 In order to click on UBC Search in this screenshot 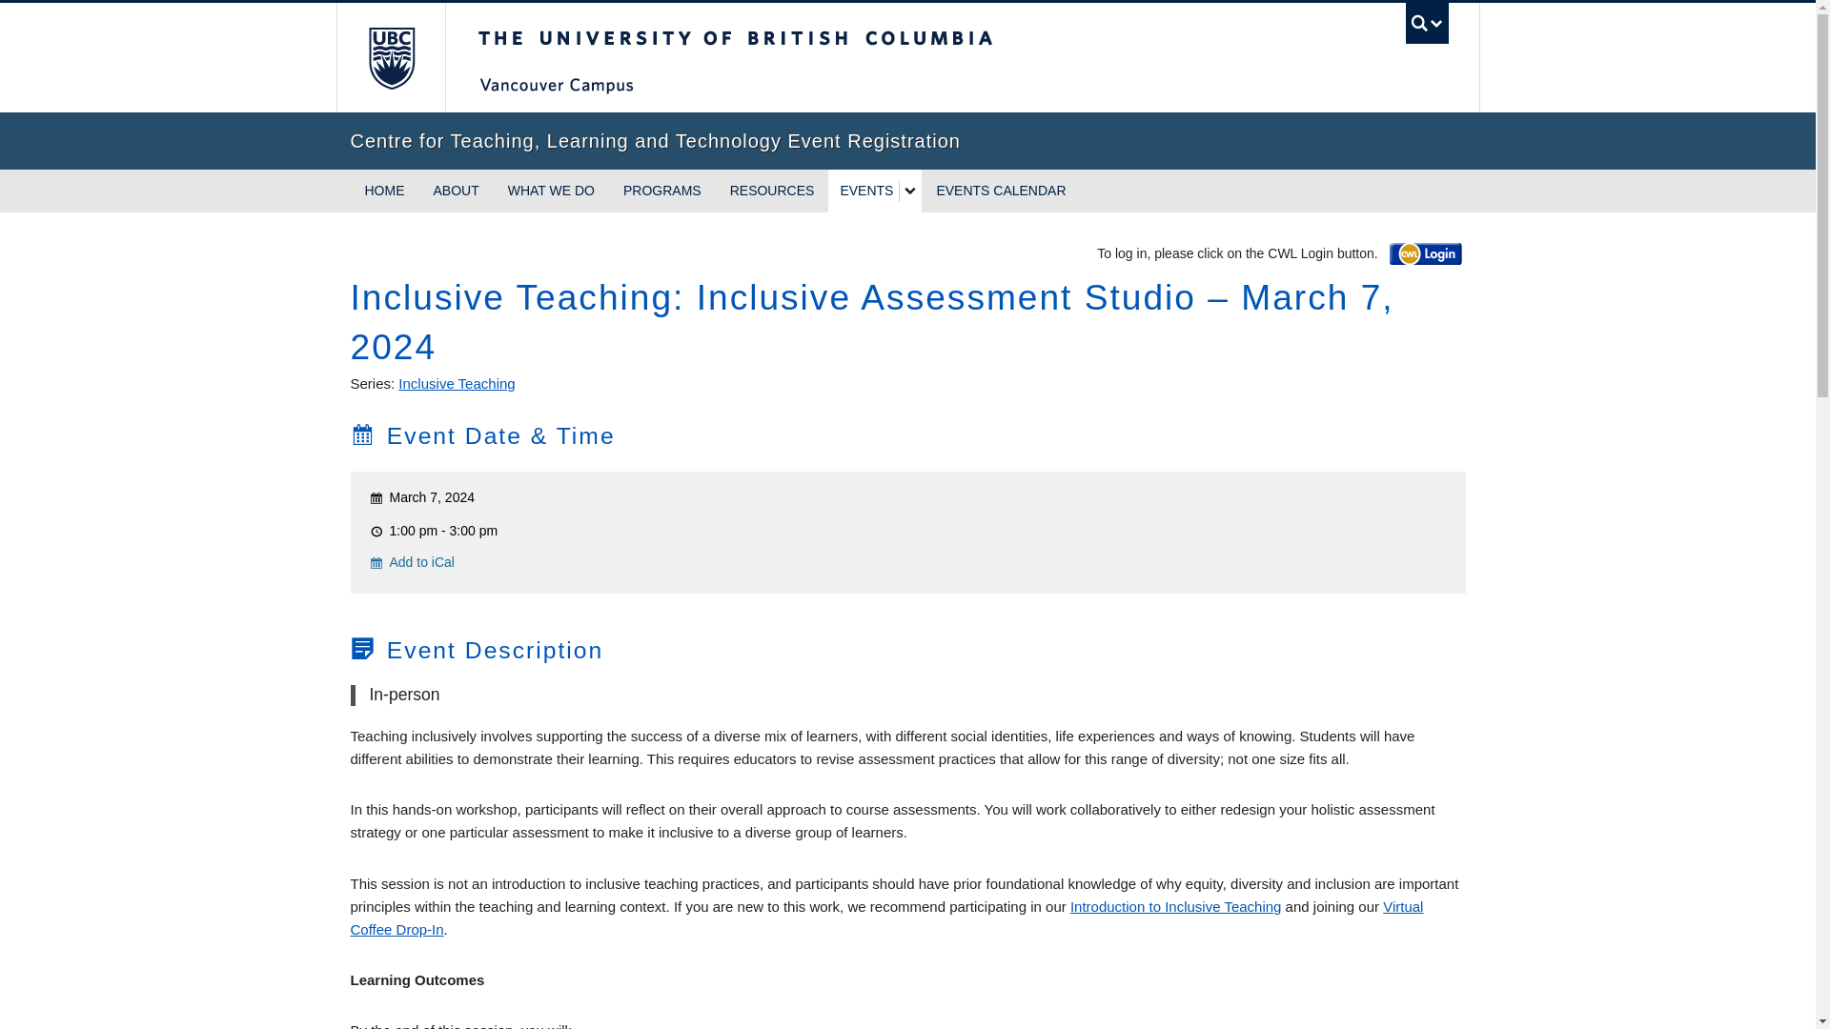, I will do `click(1427, 23)`.